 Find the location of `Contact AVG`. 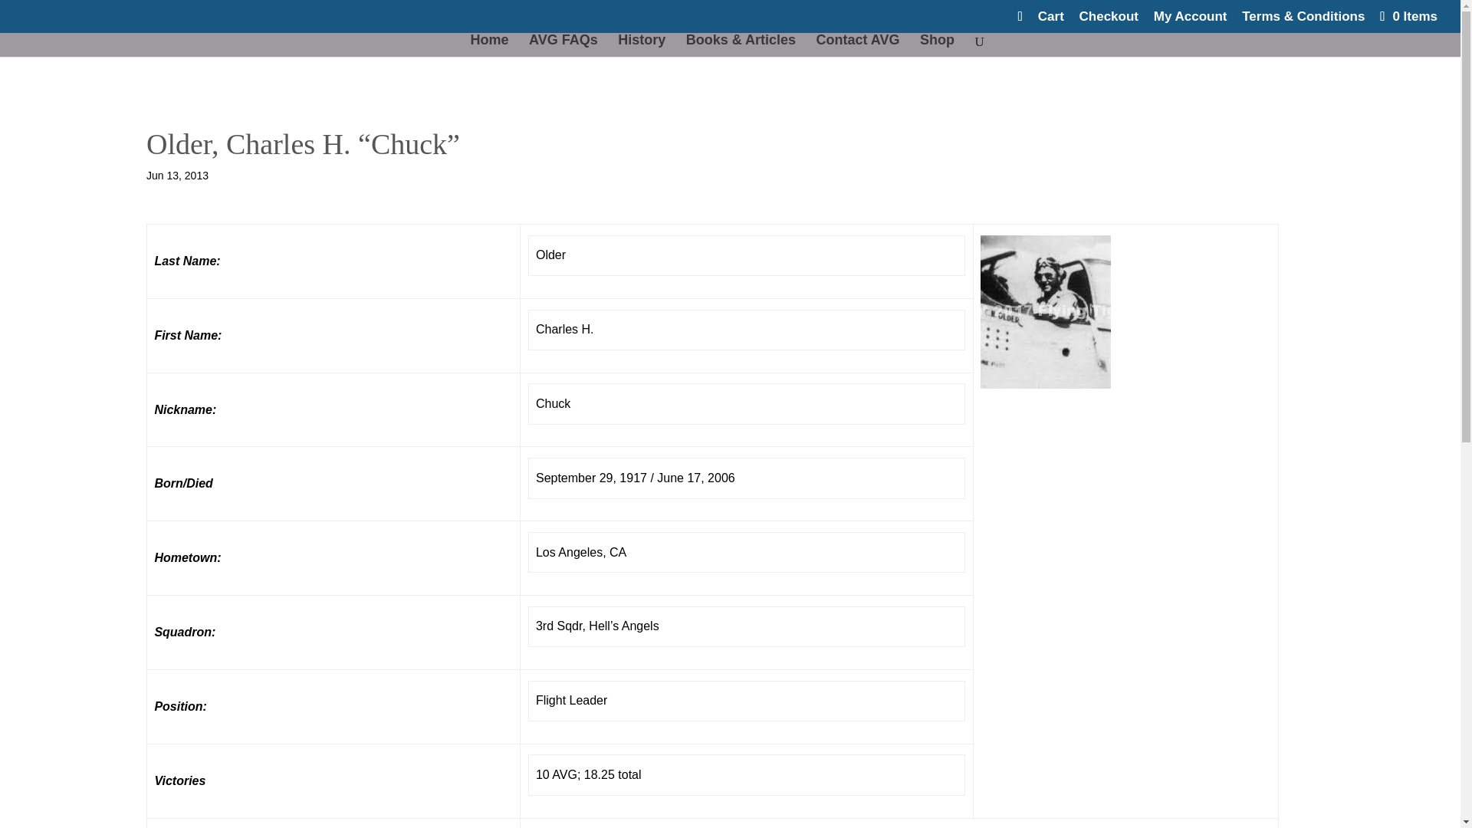

Contact AVG is located at coordinates (857, 46).